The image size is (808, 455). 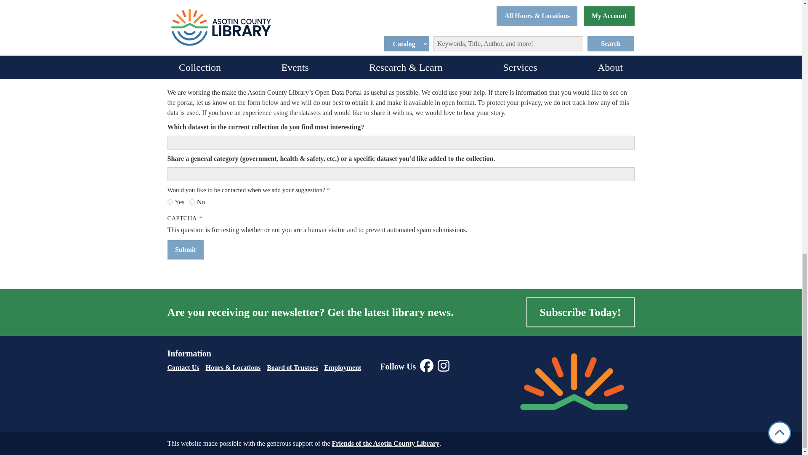 I want to click on No, so click(x=192, y=202).